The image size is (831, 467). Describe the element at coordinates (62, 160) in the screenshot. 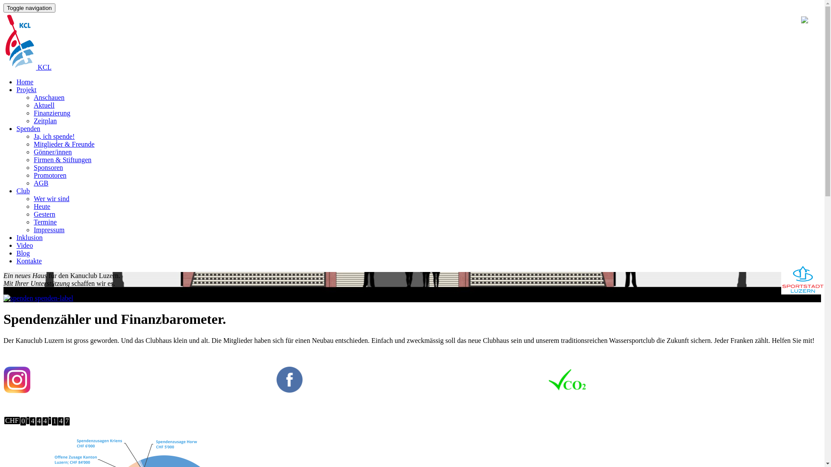

I see `Firmen & Stiftungen` at that location.